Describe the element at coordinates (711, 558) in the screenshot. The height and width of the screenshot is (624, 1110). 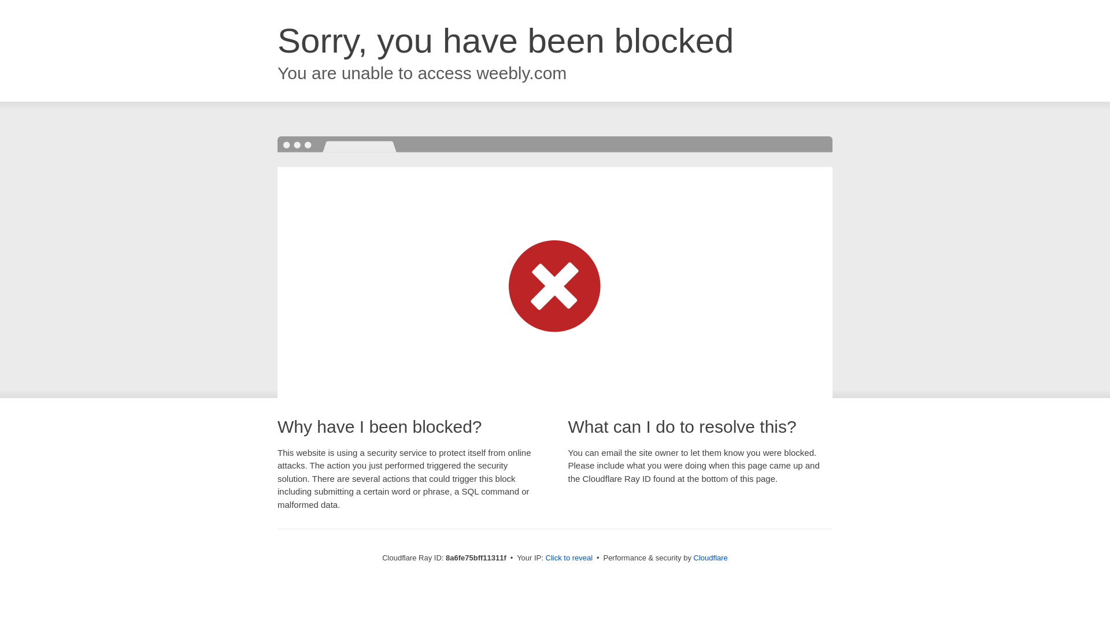
I see `Cloudflare` at that location.